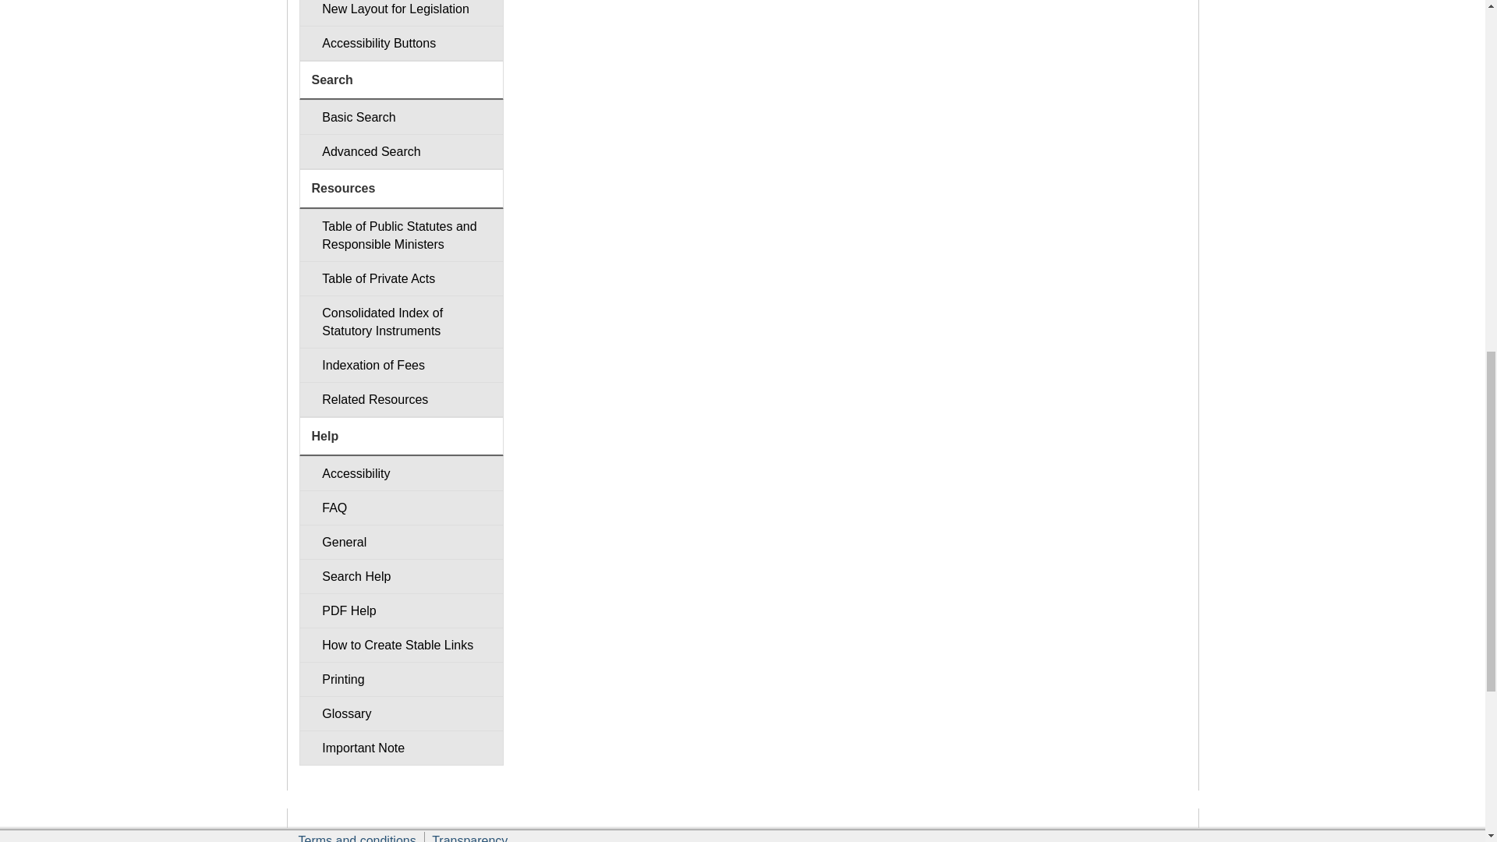 The width and height of the screenshot is (1497, 842). I want to click on Printing Help, so click(401, 679).